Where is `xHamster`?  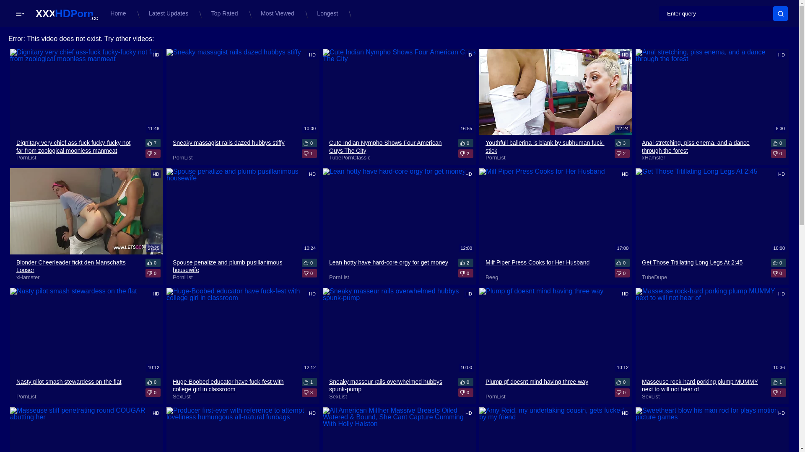 xHamster is located at coordinates (654, 157).